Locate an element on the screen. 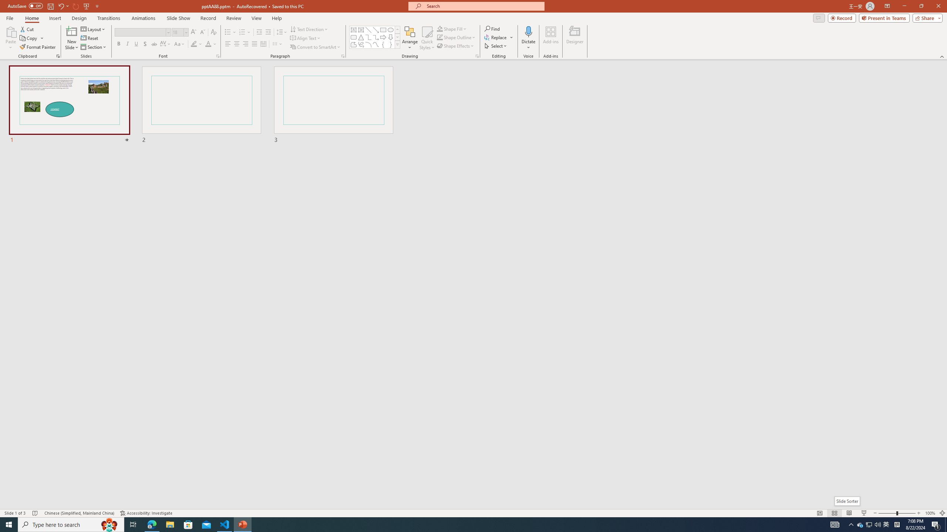  Paragraph... is located at coordinates (343, 56).